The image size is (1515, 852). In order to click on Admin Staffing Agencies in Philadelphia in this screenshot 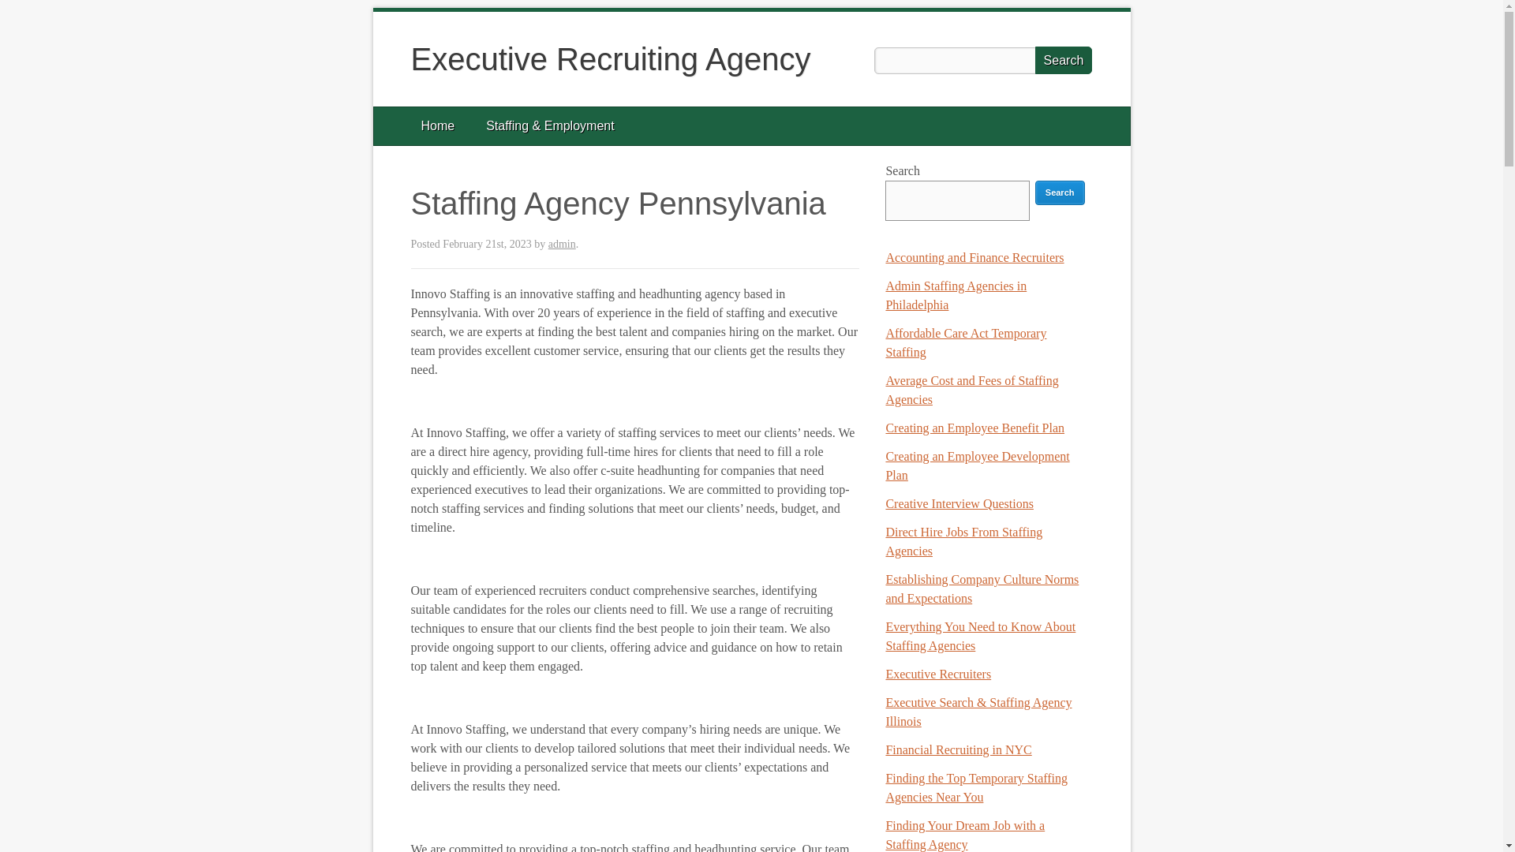, I will do `click(956, 295)`.